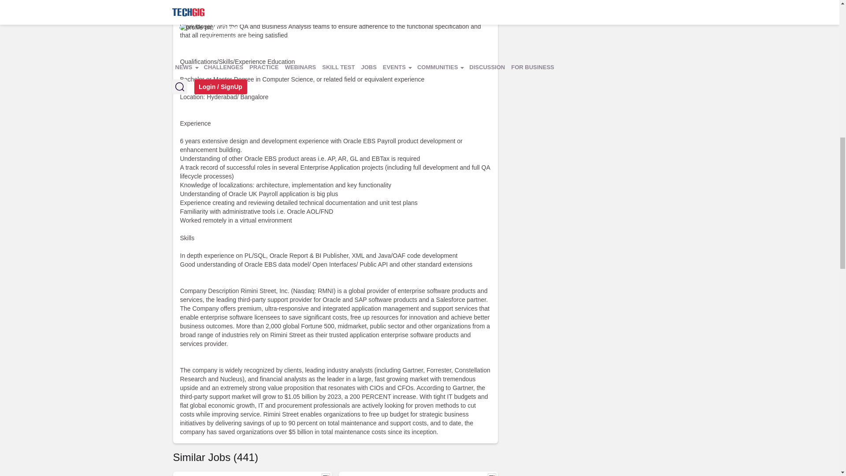  I want to click on Sourced from TJ, so click(325, 474).